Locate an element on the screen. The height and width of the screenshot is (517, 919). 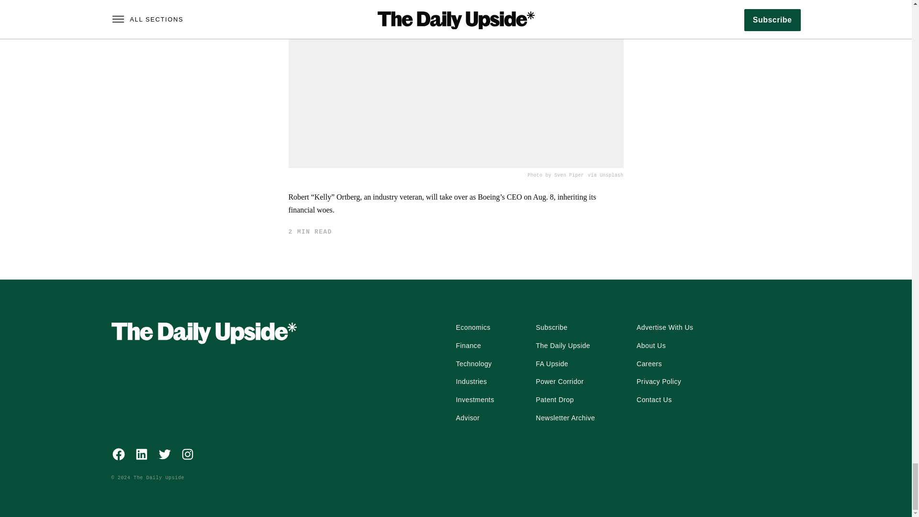
Technology articles is located at coordinates (474, 364).